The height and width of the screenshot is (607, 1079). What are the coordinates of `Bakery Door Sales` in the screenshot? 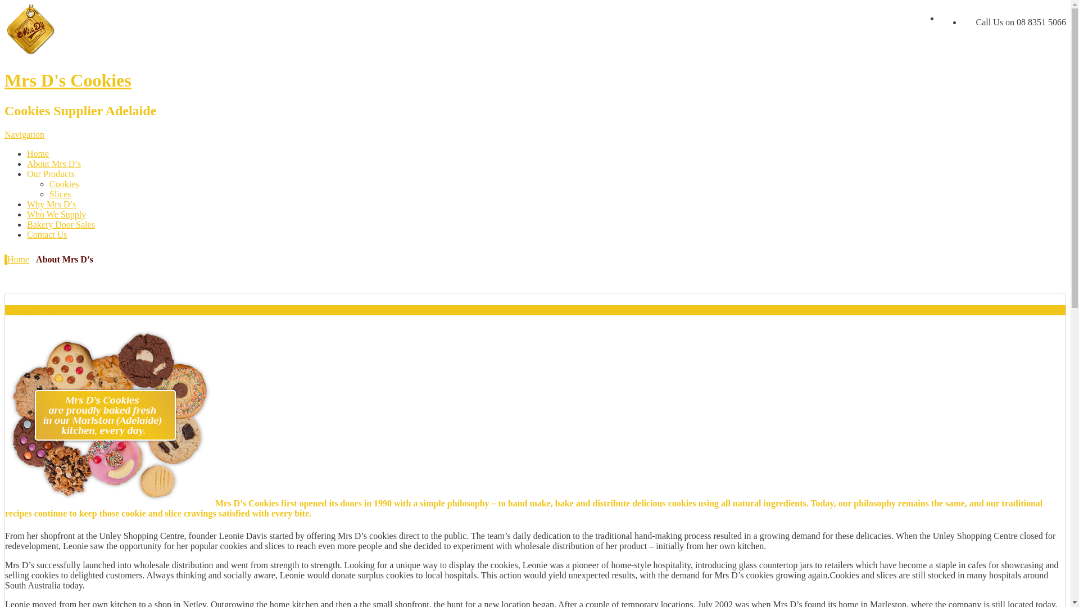 It's located at (61, 225).